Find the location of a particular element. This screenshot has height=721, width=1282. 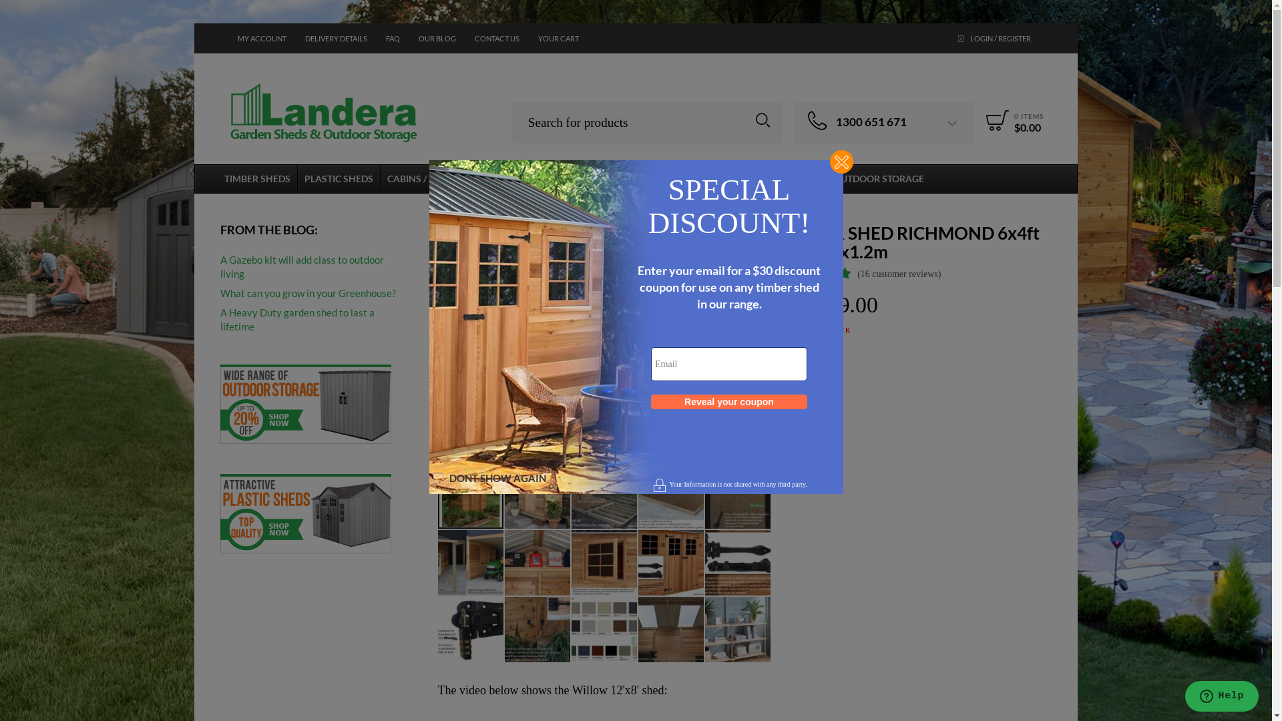

A Gazebo kit will add class to outdoor living is located at coordinates (314, 267).